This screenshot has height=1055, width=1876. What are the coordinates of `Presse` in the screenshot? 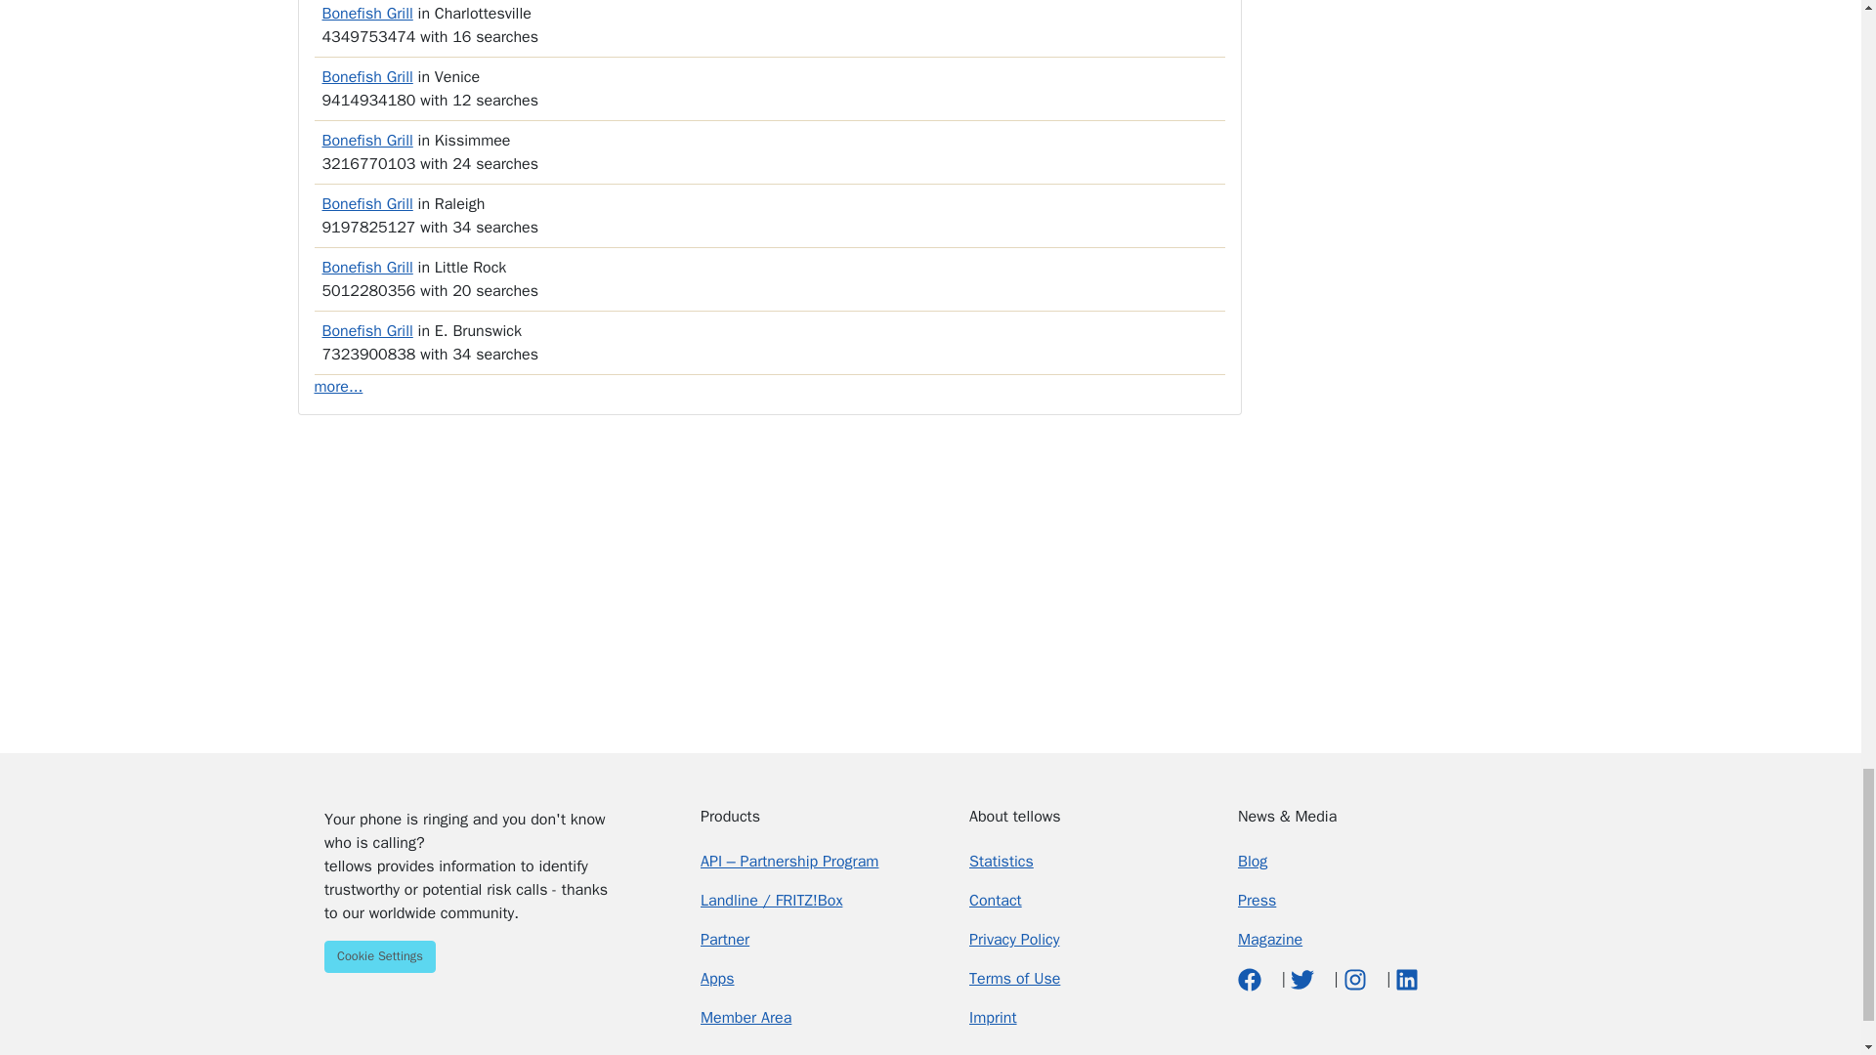 It's located at (1257, 901).